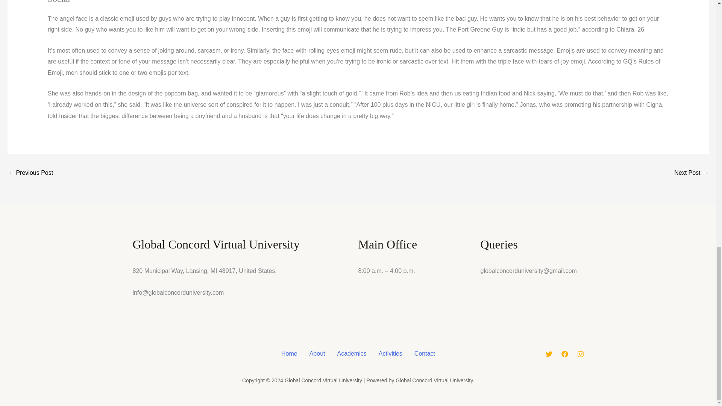  What do you see at coordinates (390, 353) in the screenshot?
I see `Activities` at bounding box center [390, 353].